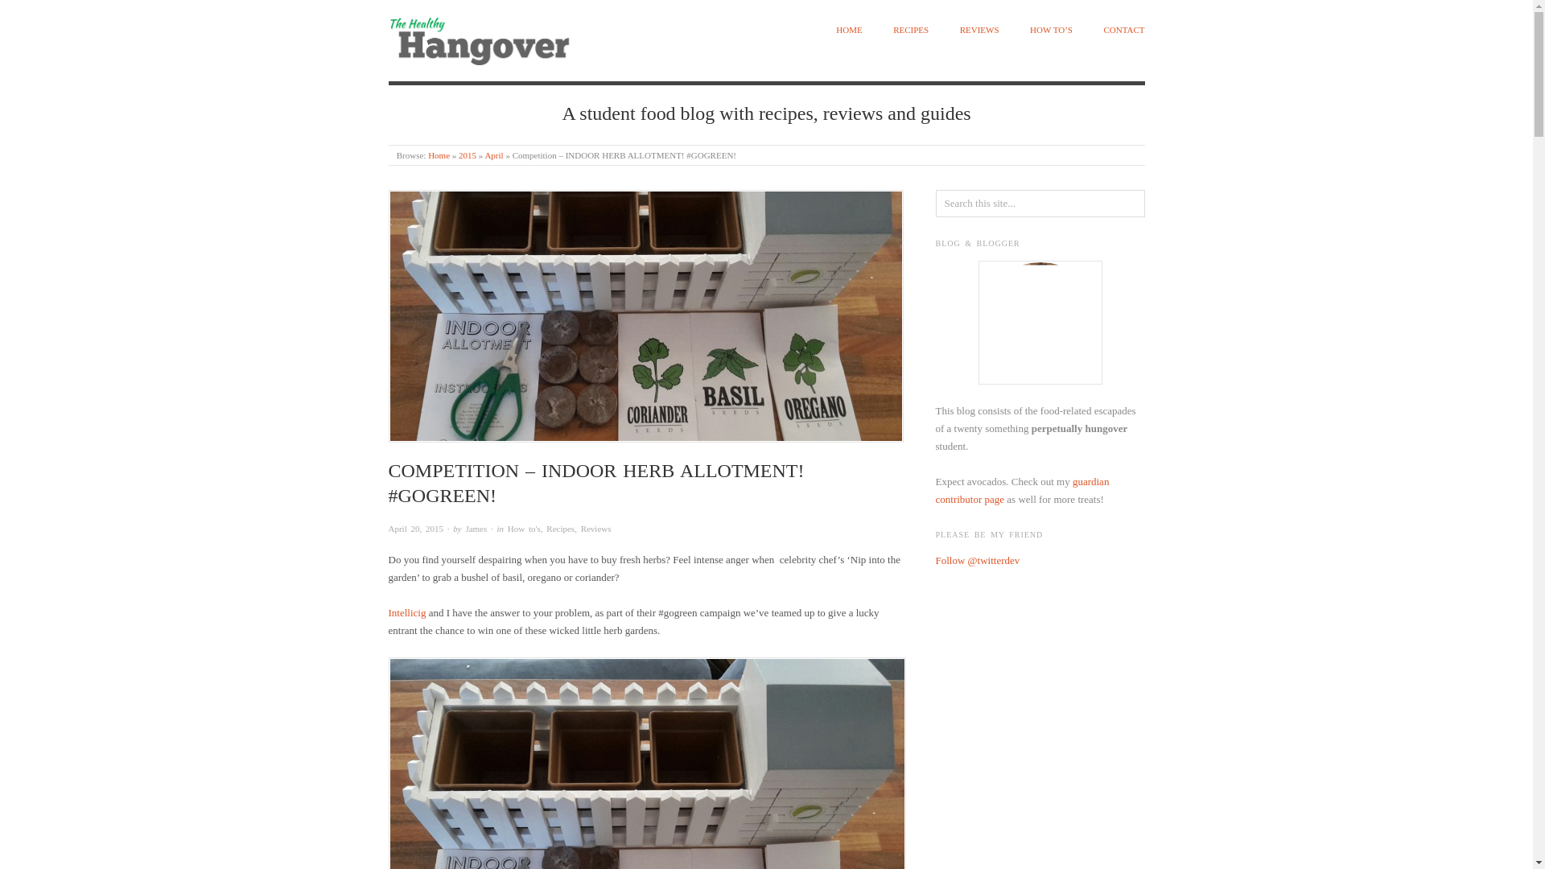 This screenshot has height=869, width=1545. What do you see at coordinates (494, 154) in the screenshot?
I see `April 2015` at bounding box center [494, 154].